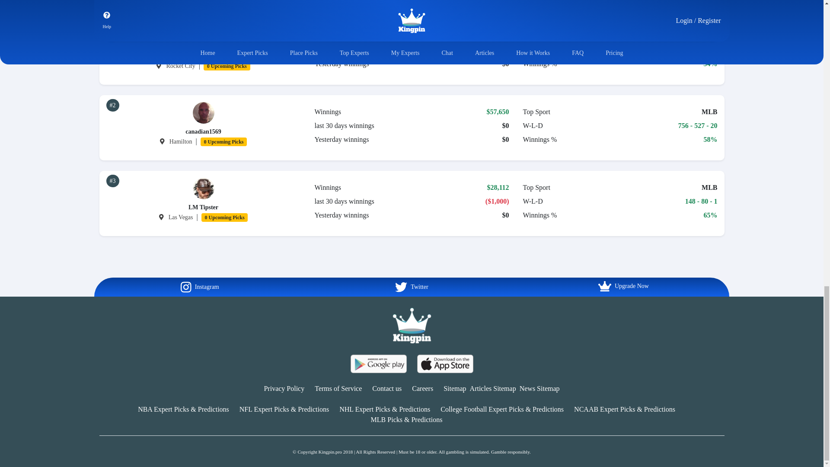 The height and width of the screenshot is (467, 830). Describe the element at coordinates (225, 216) in the screenshot. I see `0 Upcoming Picks` at that location.